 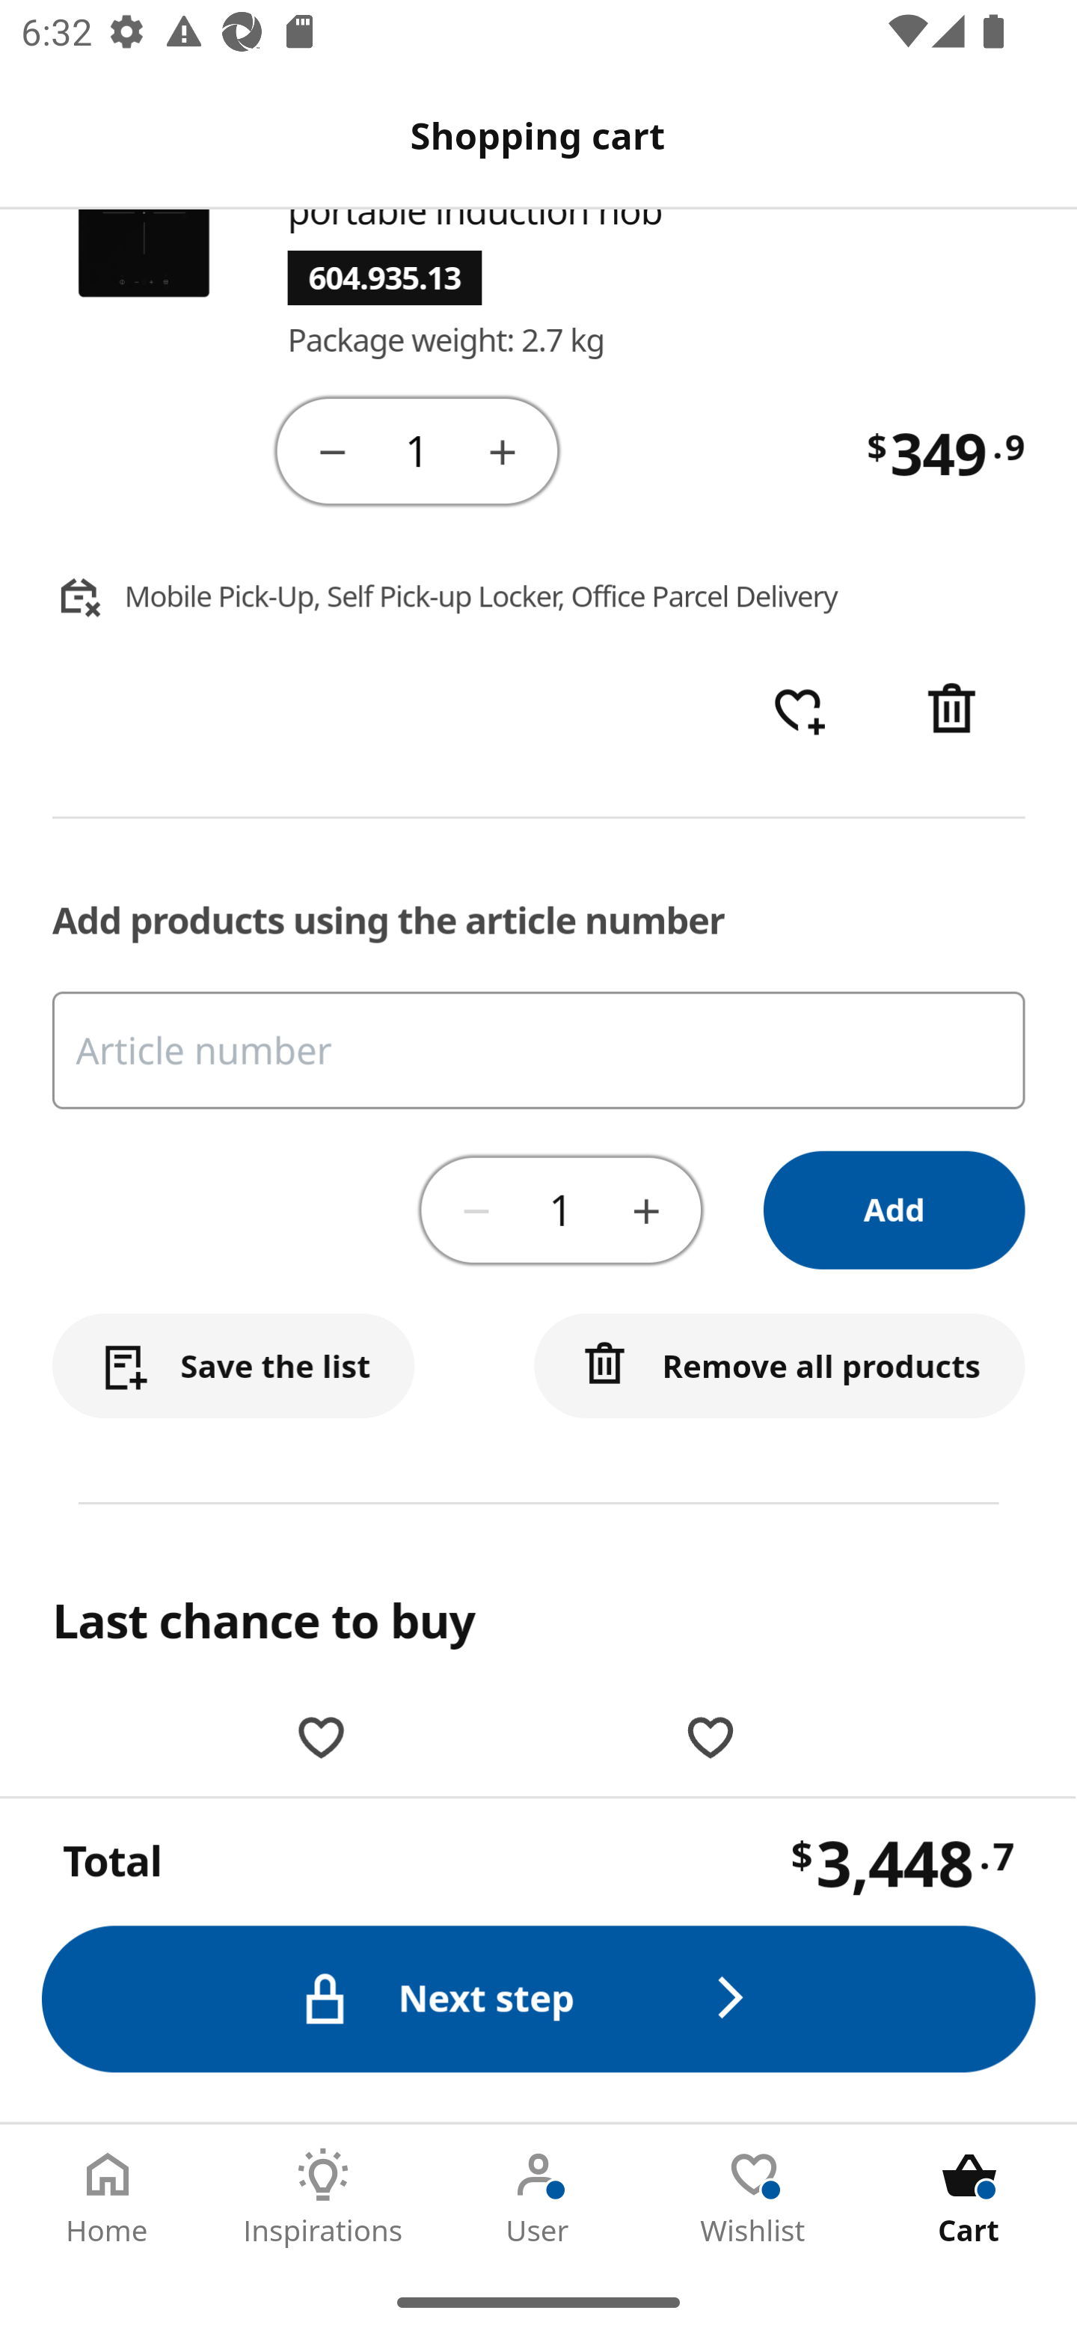 I want to click on , so click(x=332, y=452).